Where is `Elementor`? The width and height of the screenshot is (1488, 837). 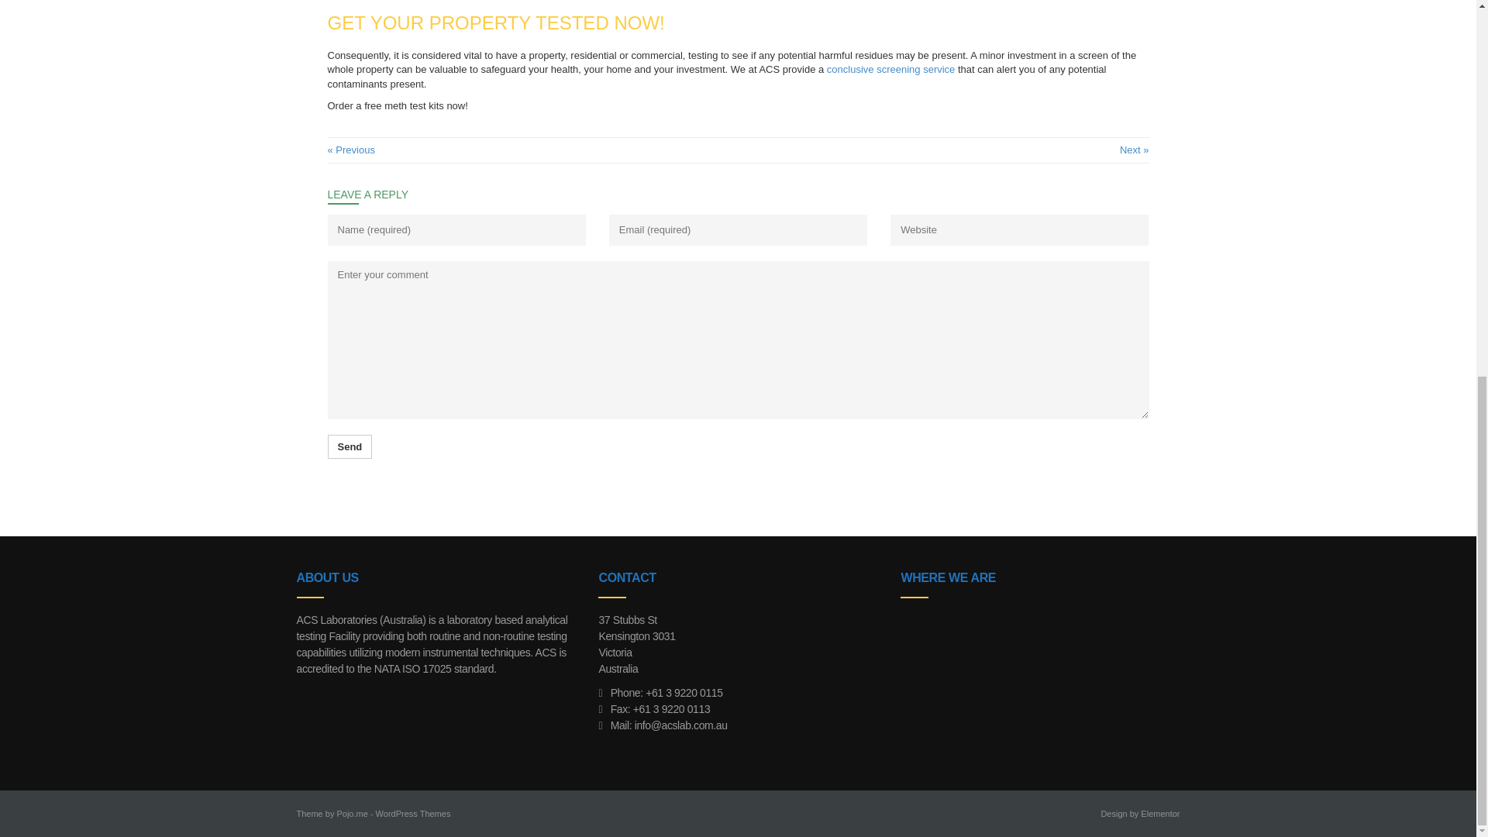 Elementor is located at coordinates (1160, 814).